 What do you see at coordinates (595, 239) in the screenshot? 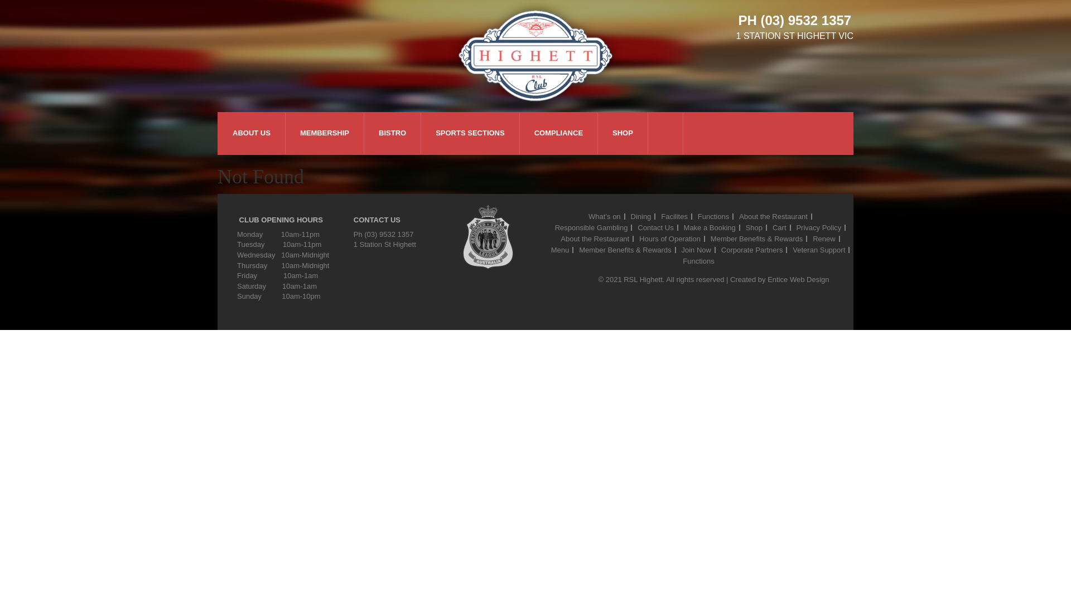
I see `About the Restaurant` at bounding box center [595, 239].